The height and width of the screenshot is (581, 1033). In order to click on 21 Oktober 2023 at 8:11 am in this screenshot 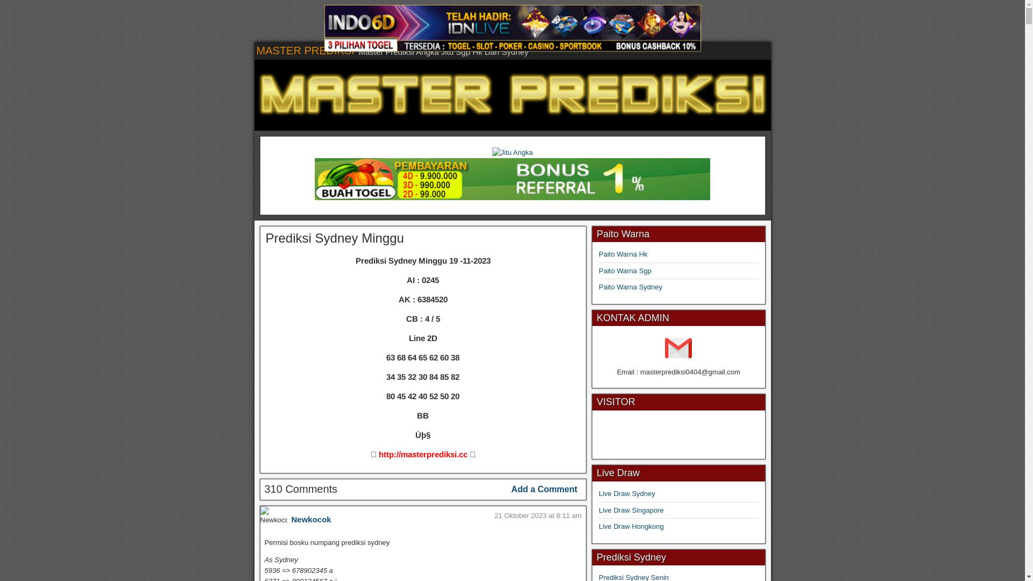, I will do `click(538, 515)`.